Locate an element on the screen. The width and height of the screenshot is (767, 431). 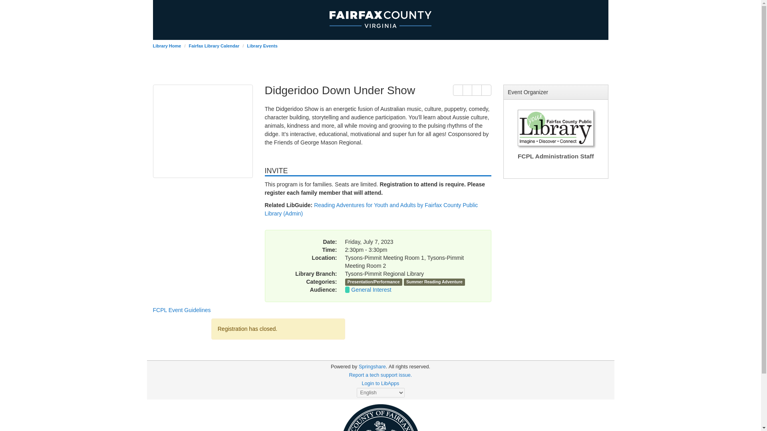
Report a tech support issue. is located at coordinates (380, 375).